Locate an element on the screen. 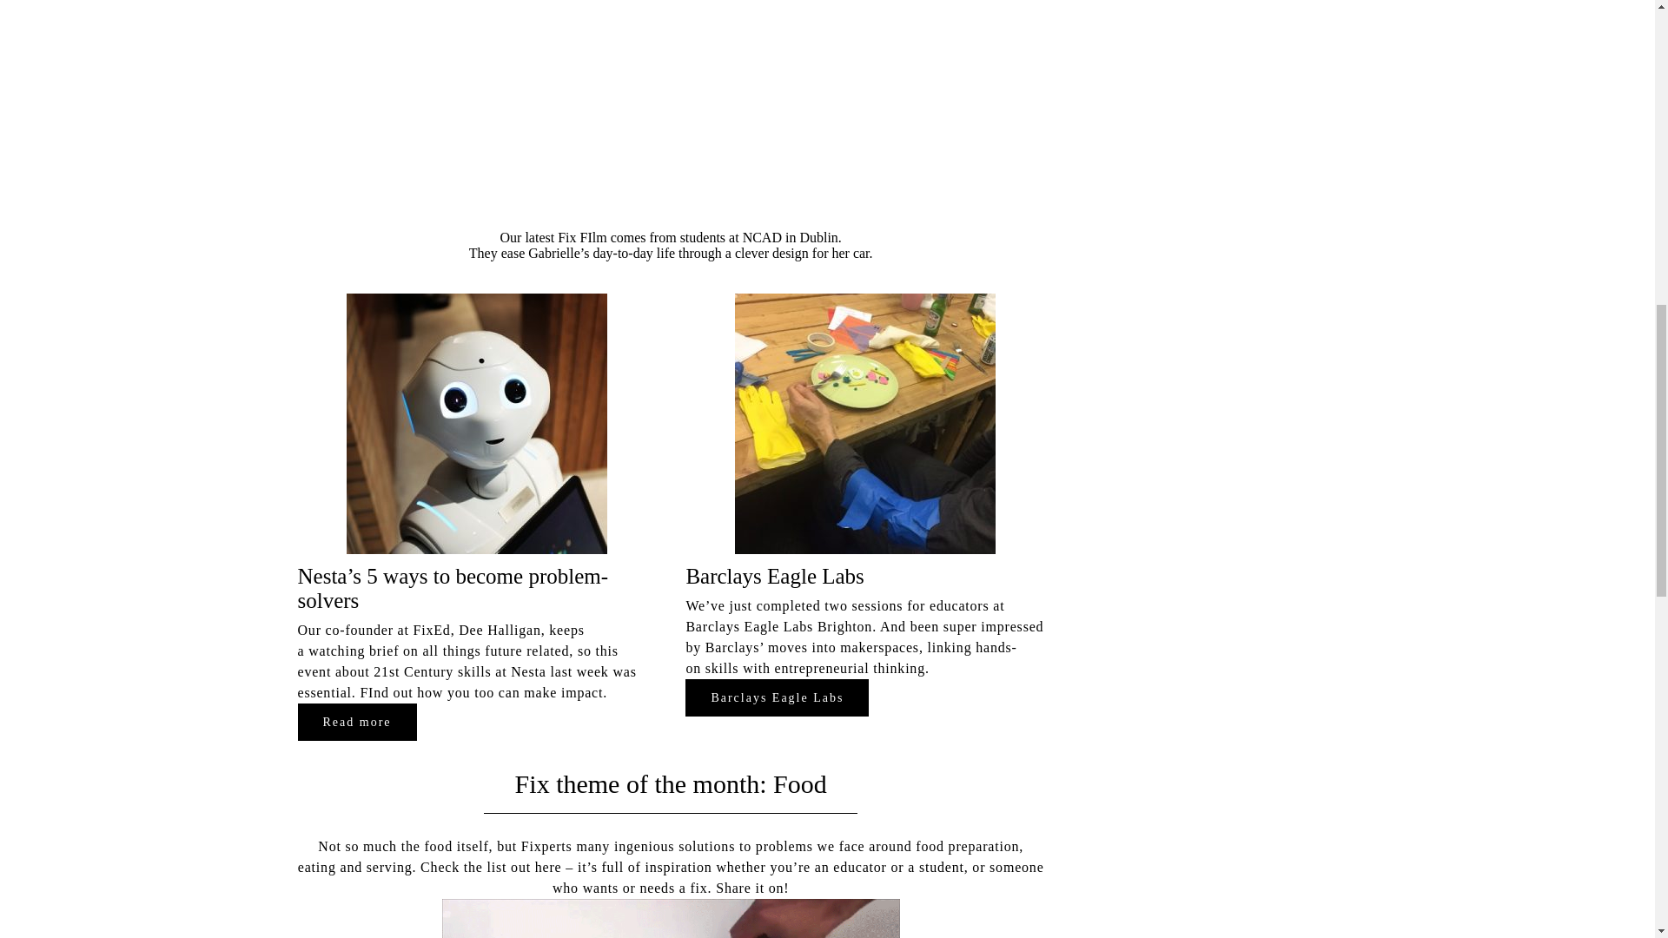 The width and height of the screenshot is (1668, 938). robot is located at coordinates (476, 424).